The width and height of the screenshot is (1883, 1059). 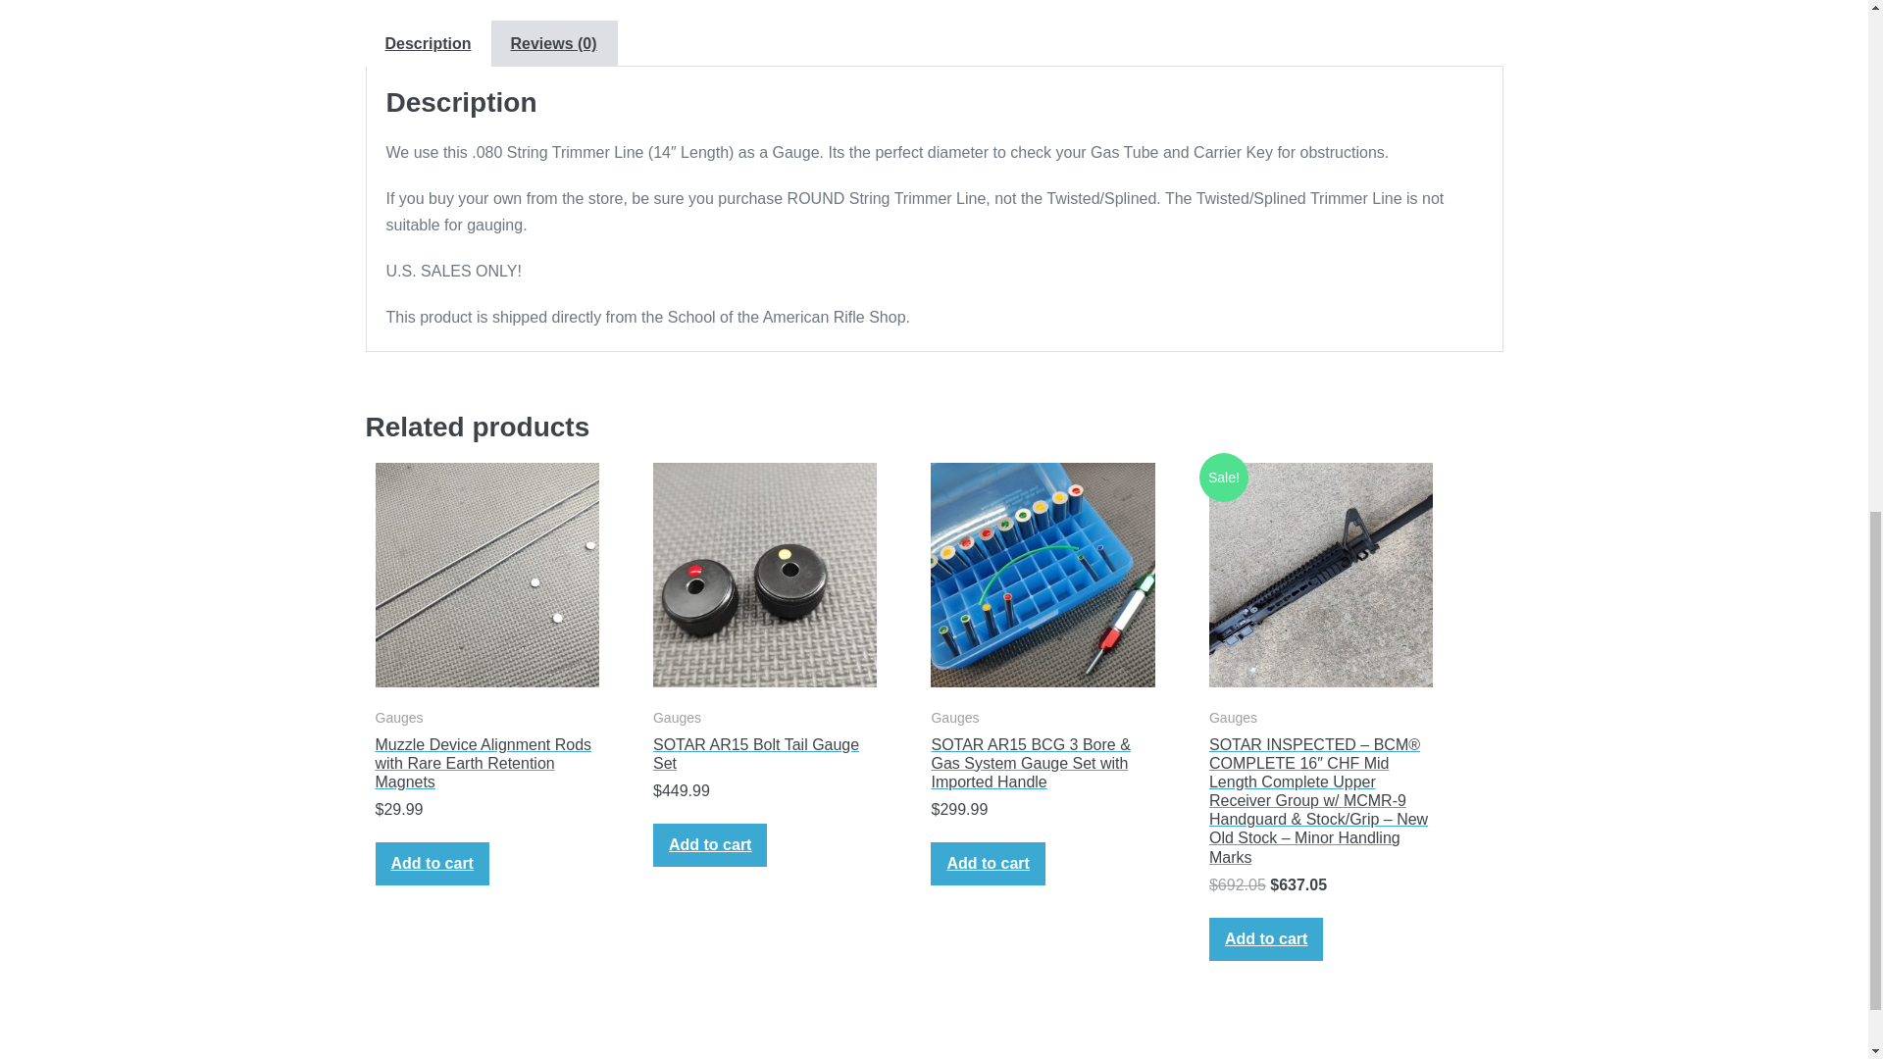 I want to click on SOTAR AR15 Bolt Tail Gauge Set, so click(x=765, y=753).